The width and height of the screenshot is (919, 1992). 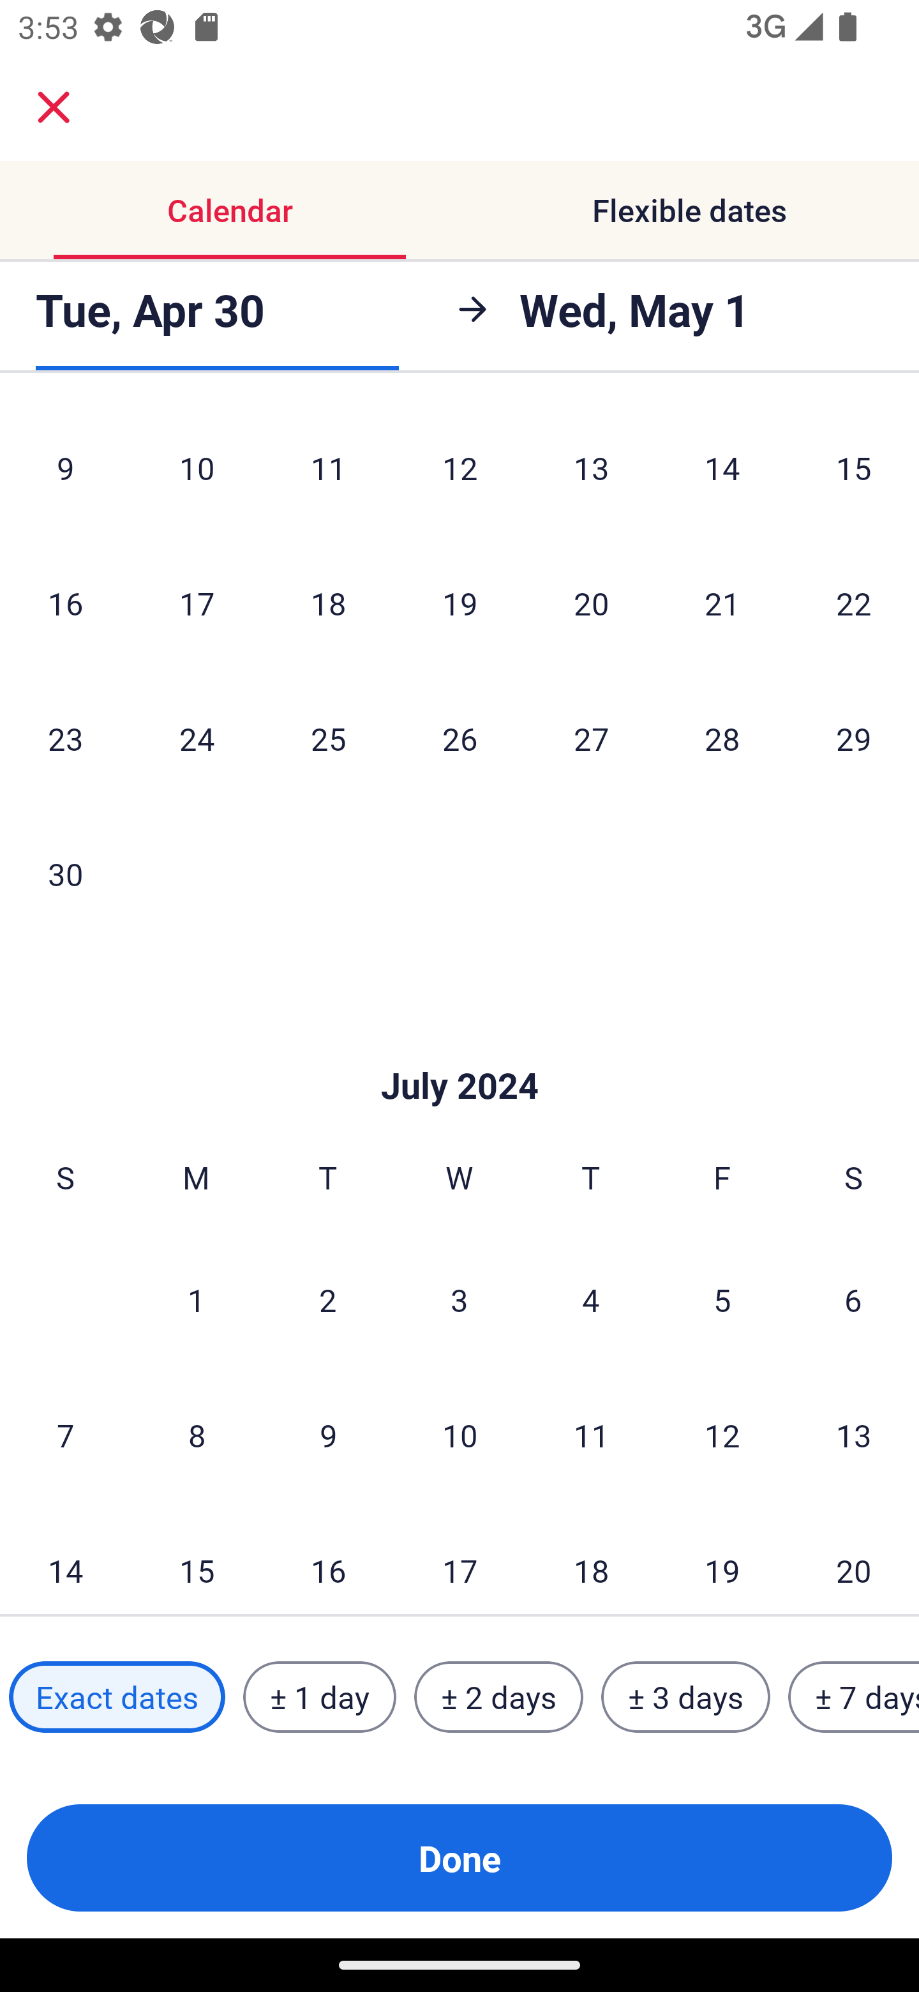 What do you see at coordinates (328, 471) in the screenshot?
I see `11 Tuesday, June 11, 2024` at bounding box center [328, 471].